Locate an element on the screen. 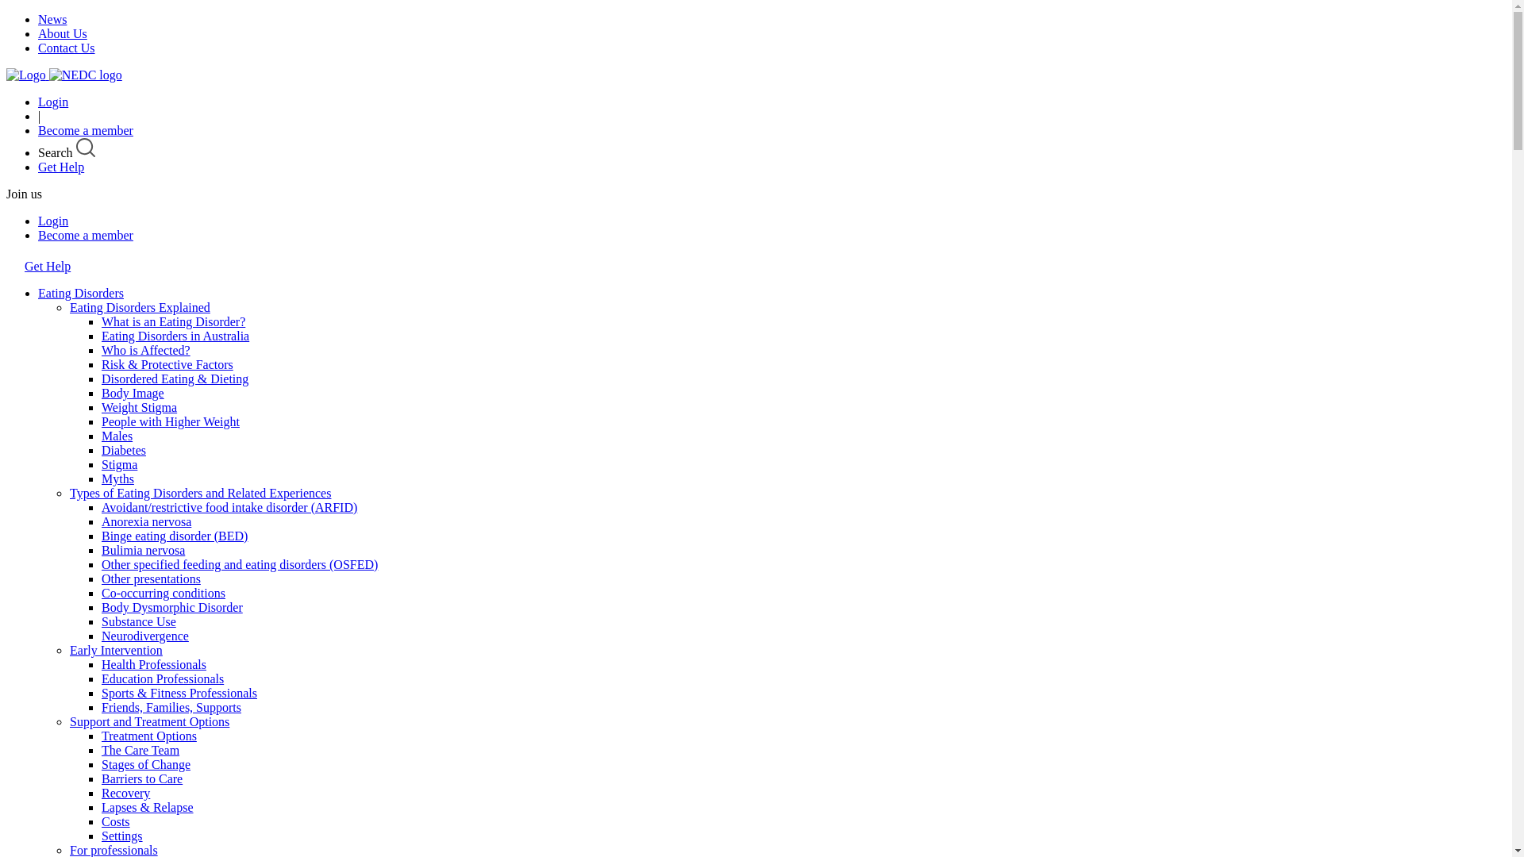  News is located at coordinates (52, 19).